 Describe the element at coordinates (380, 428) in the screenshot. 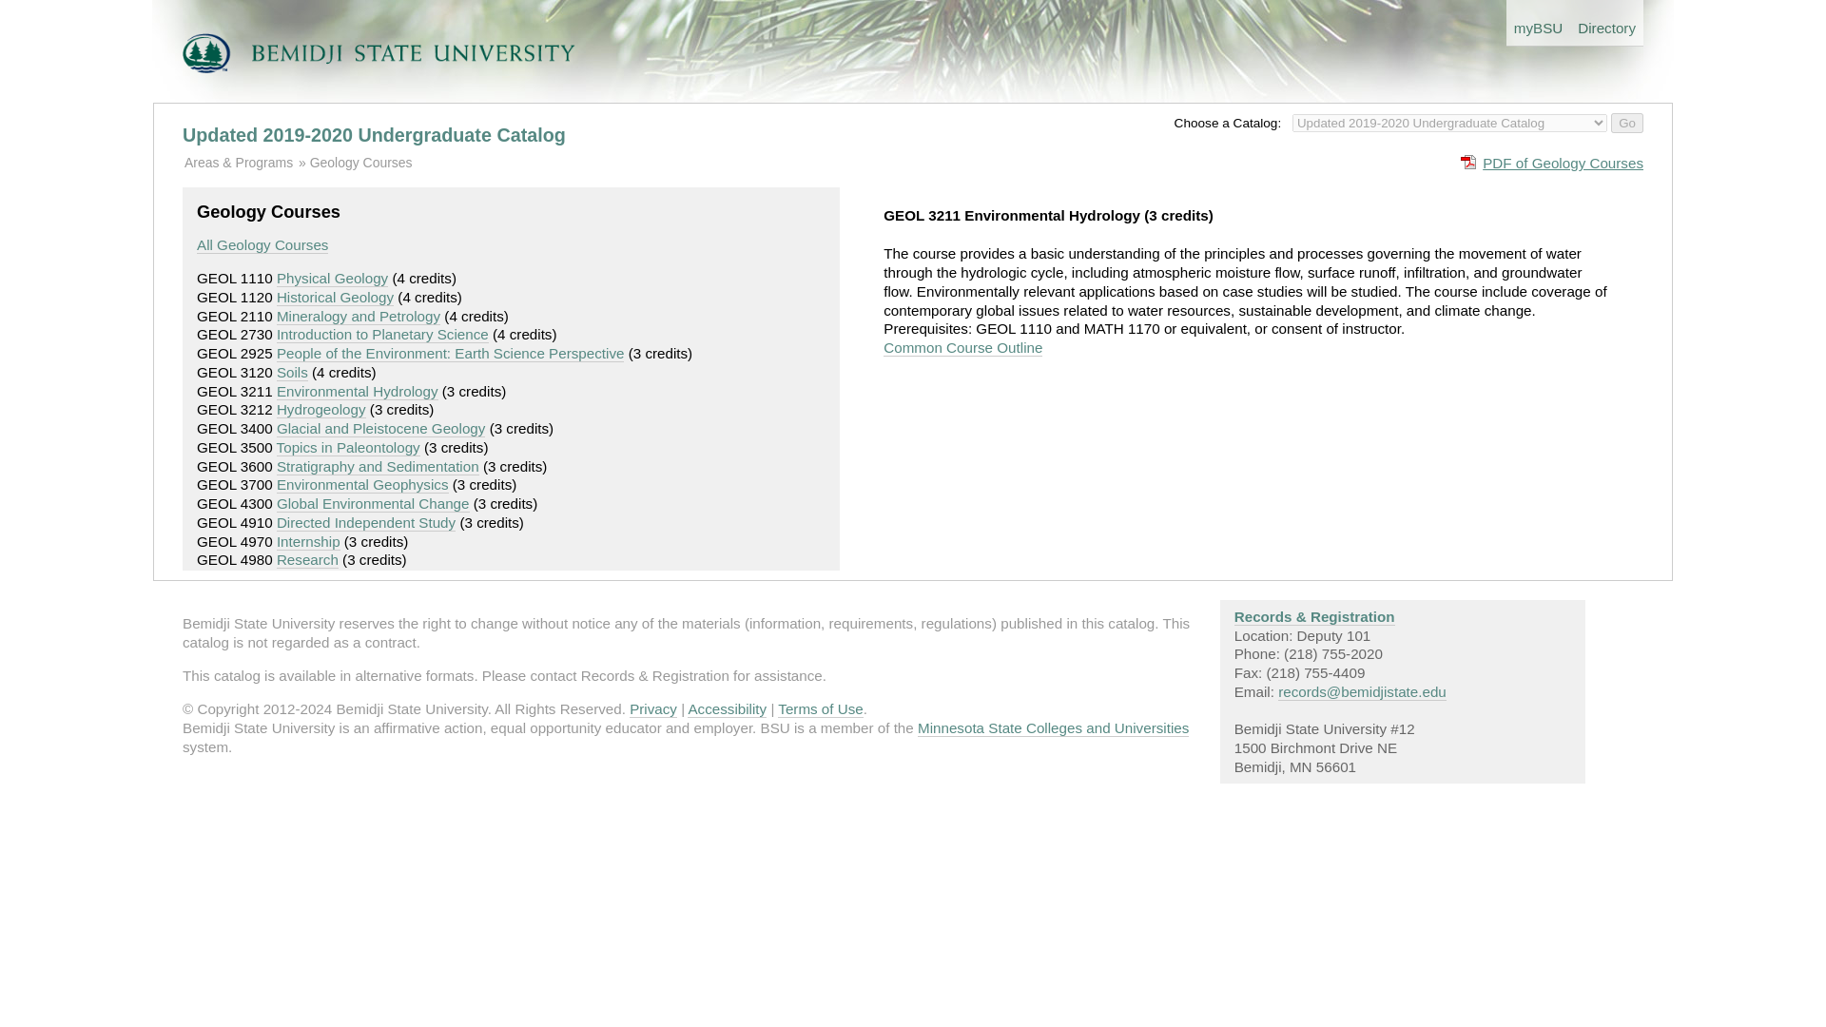

I see `Glacial and Pleistocene Geology` at that location.